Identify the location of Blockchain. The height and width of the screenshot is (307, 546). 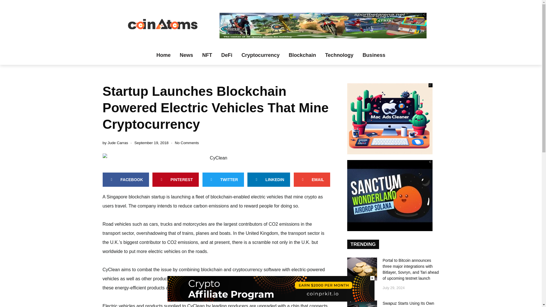
(302, 55).